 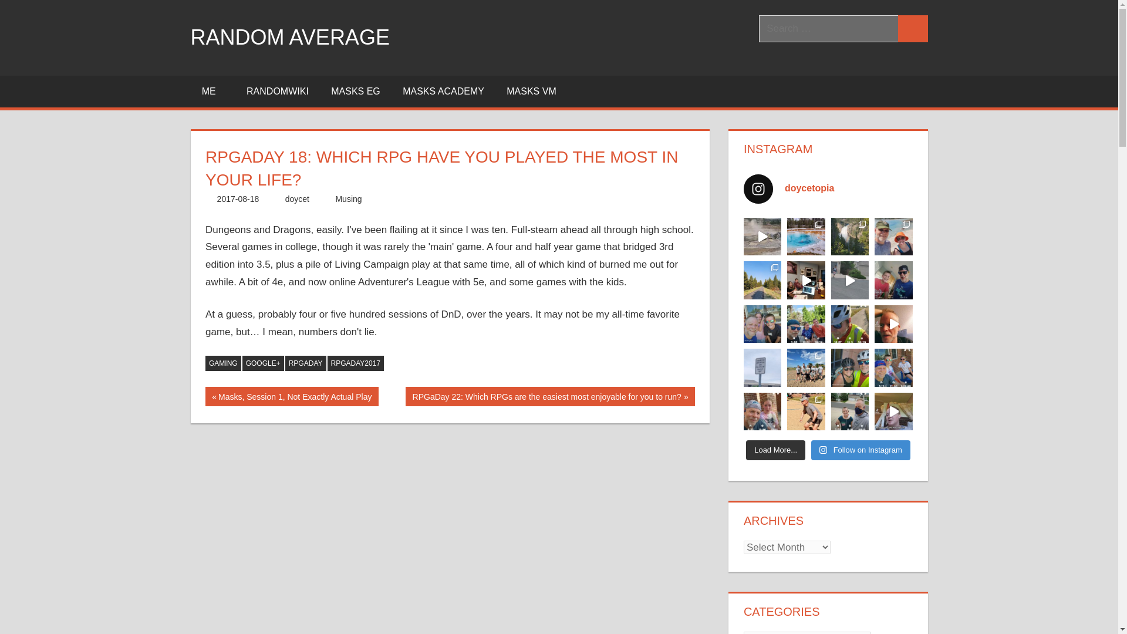 I want to click on doycetopia, so click(x=238, y=198).